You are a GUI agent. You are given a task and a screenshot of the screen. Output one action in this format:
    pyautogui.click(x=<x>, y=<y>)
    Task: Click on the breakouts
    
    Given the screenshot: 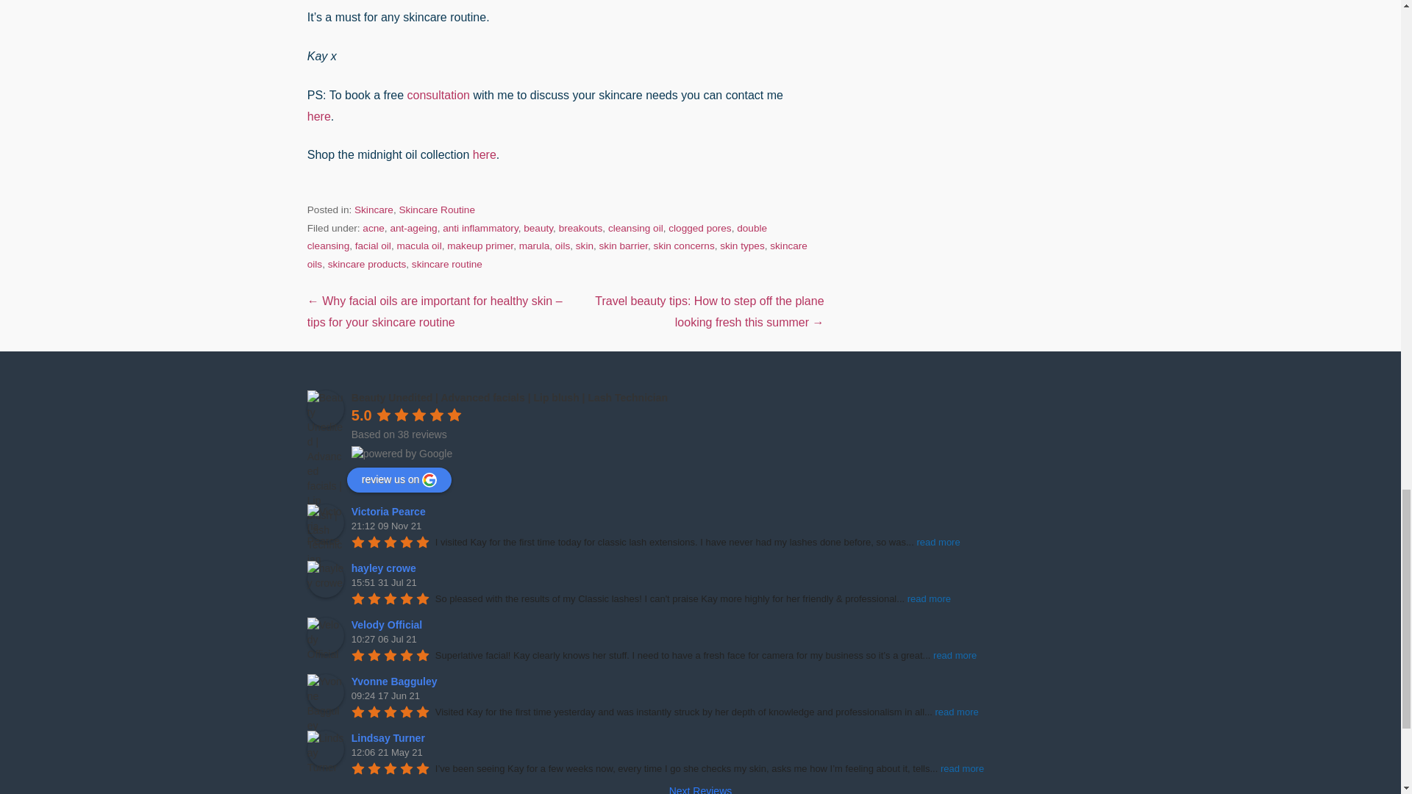 What is the action you would take?
    pyautogui.click(x=581, y=228)
    